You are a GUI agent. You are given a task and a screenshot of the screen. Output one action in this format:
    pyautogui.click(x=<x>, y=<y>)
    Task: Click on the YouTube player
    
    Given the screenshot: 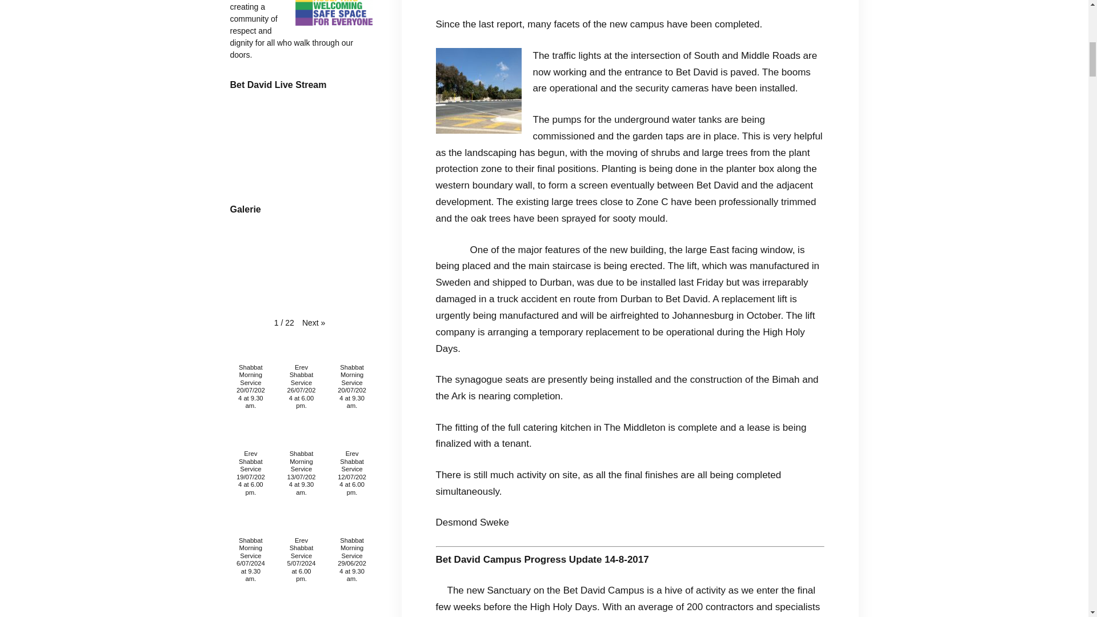 What is the action you would take?
    pyautogui.click(x=301, y=270)
    